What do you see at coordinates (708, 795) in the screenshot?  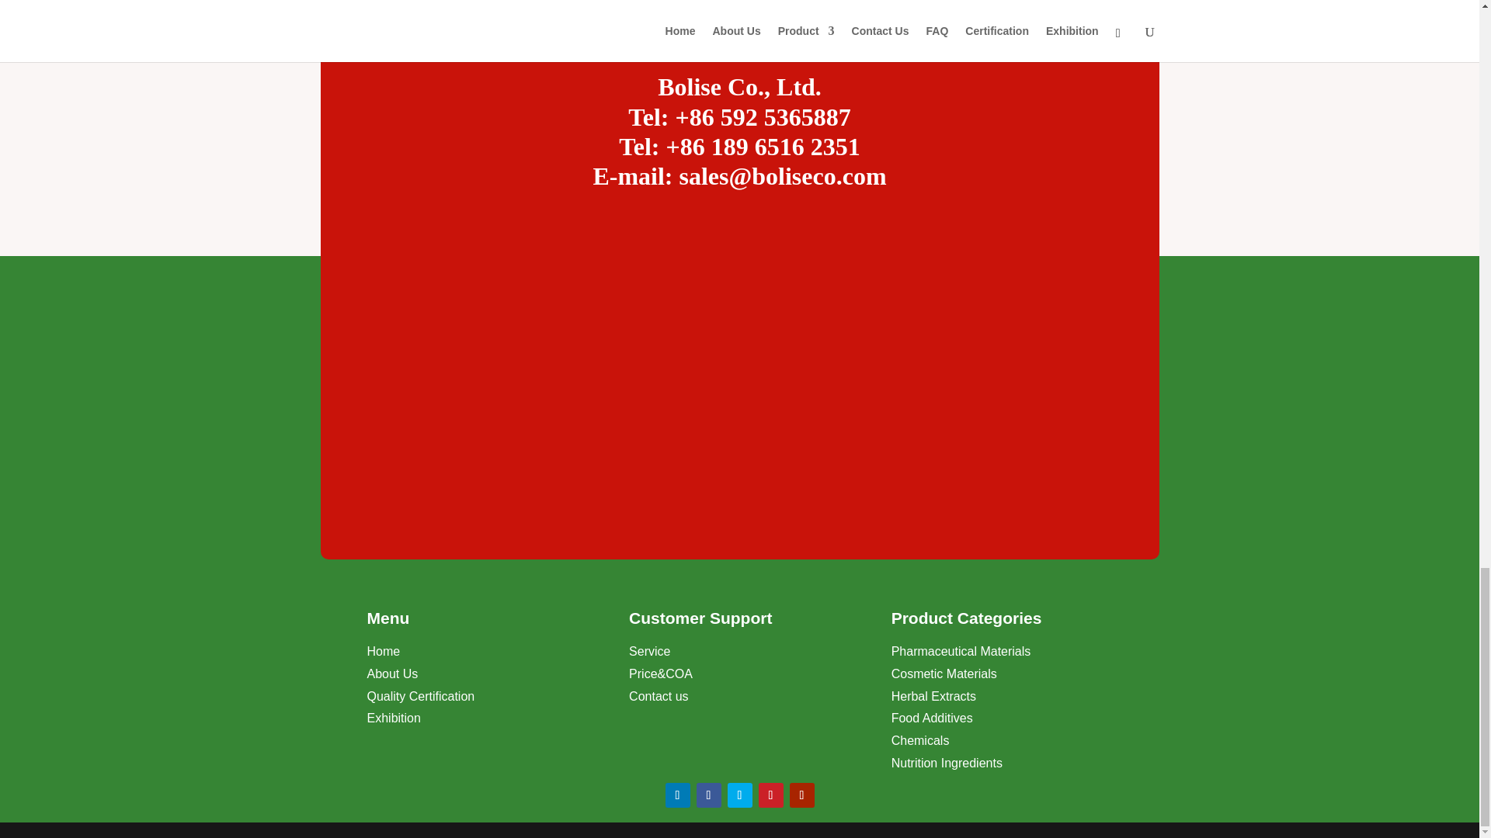 I see `Follow on Facebook` at bounding box center [708, 795].